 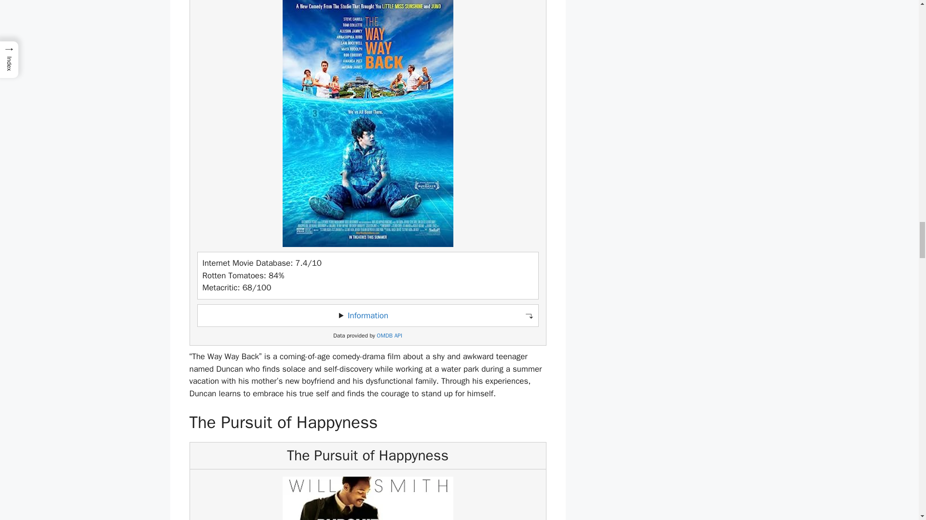 I want to click on OMDB API, so click(x=389, y=336).